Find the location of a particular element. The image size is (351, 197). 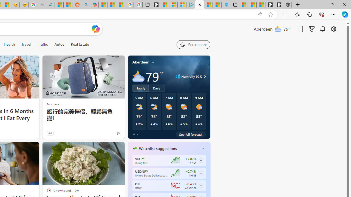

Humidity 92% is located at coordinates (204, 76).